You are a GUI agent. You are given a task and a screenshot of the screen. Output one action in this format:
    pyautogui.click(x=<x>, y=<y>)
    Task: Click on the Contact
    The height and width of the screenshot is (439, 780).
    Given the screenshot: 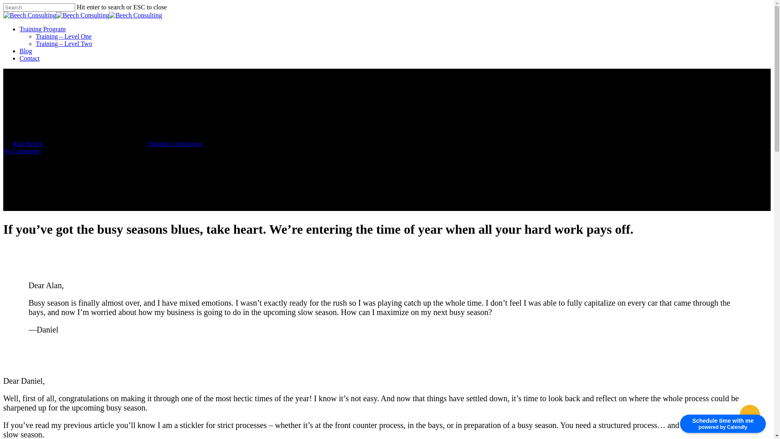 What is the action you would take?
    pyautogui.click(x=30, y=59)
    